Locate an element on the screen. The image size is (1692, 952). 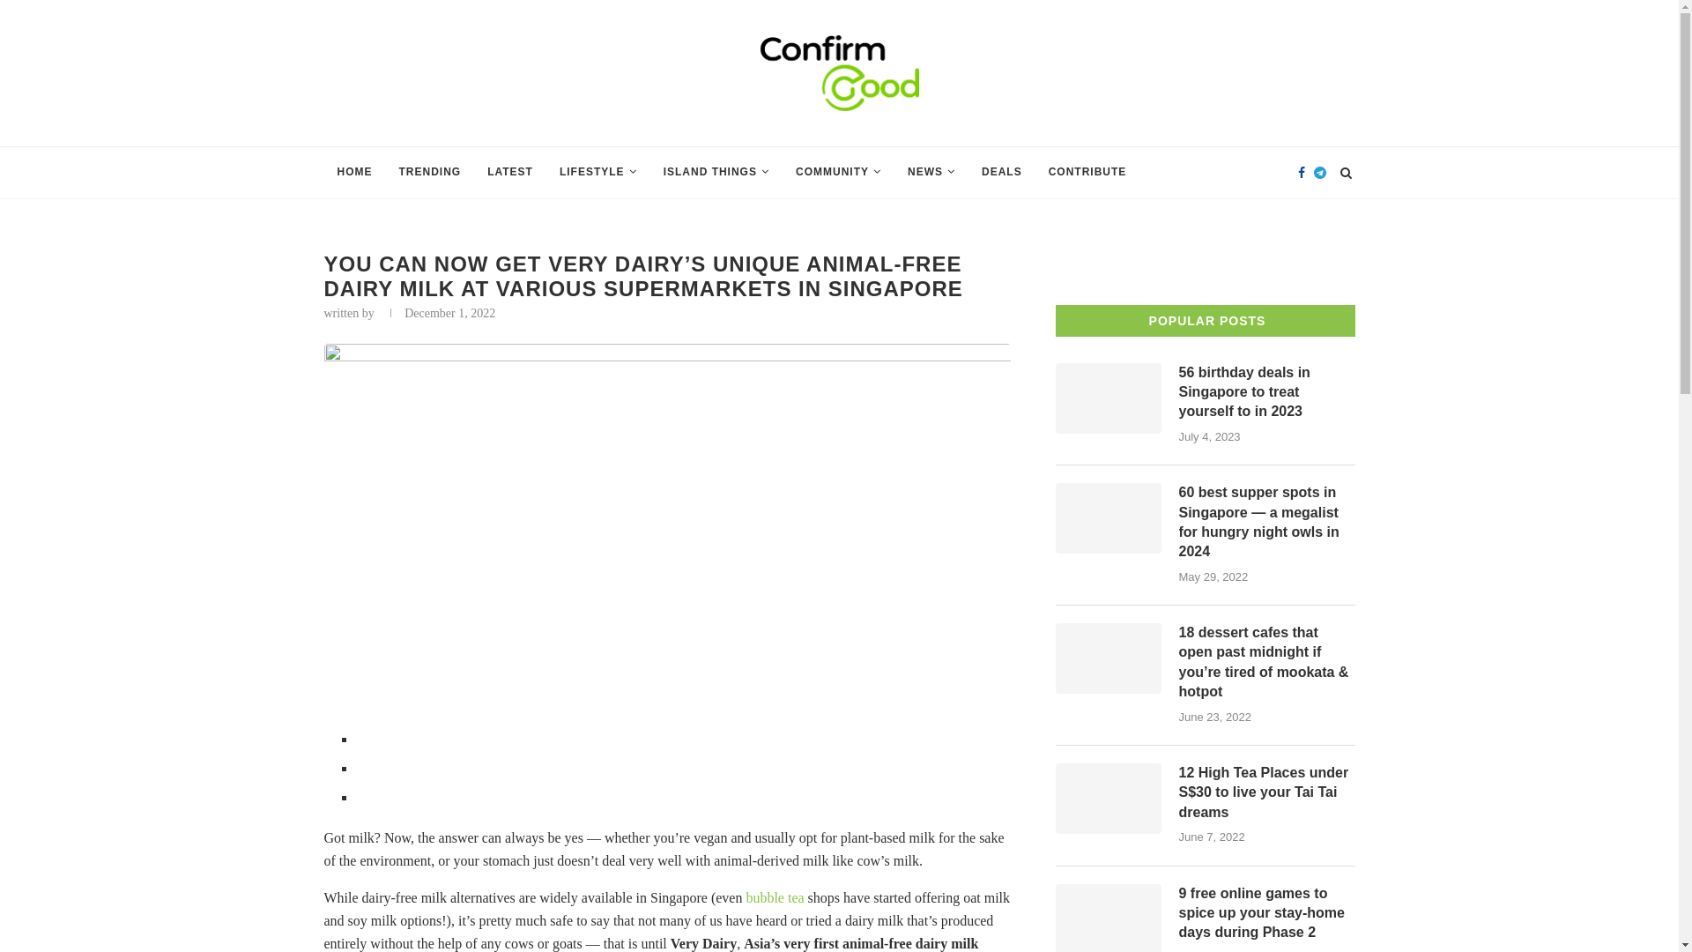
TRENDING is located at coordinates (430, 173).